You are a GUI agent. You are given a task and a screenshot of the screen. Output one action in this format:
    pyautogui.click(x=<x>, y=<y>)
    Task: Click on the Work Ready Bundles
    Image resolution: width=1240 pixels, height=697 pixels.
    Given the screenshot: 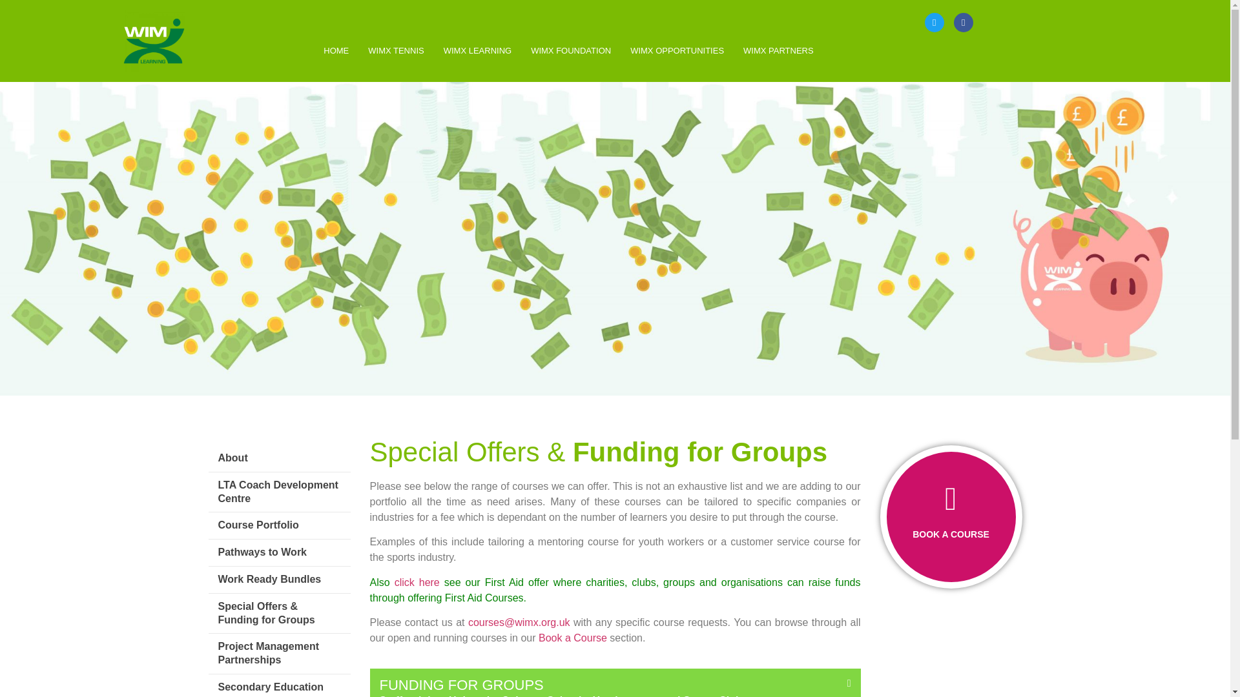 What is the action you would take?
    pyautogui.click(x=279, y=580)
    